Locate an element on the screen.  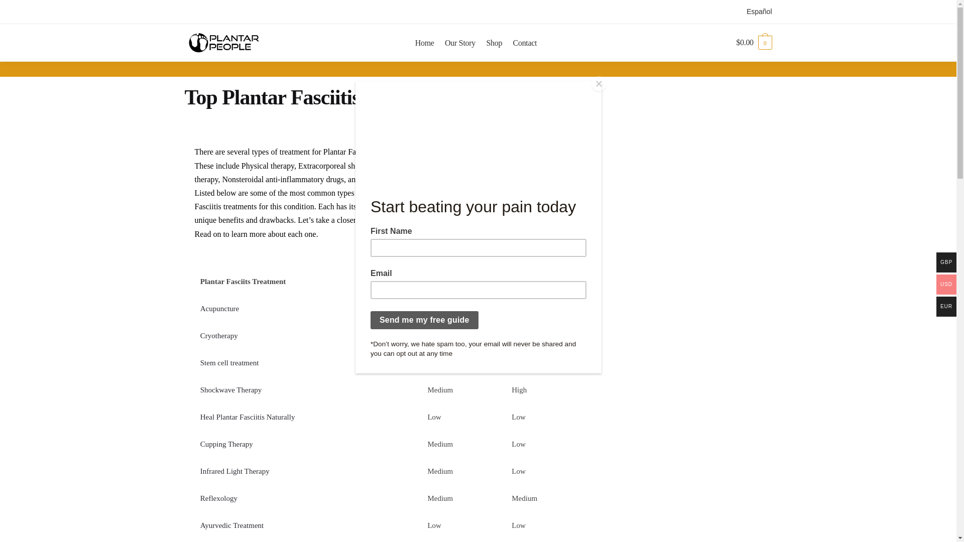
Acupuncture is located at coordinates (220, 308).